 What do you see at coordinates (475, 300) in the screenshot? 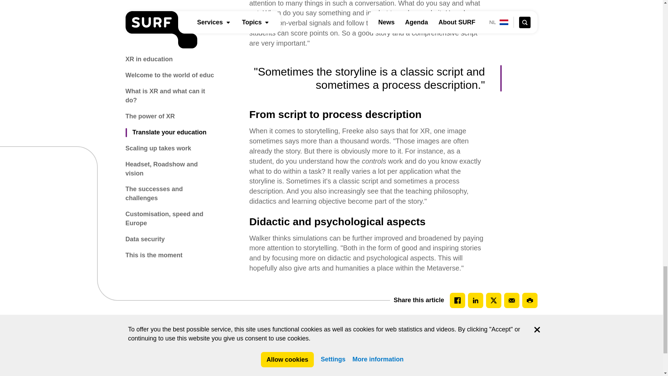
I see `Linkedin` at bounding box center [475, 300].